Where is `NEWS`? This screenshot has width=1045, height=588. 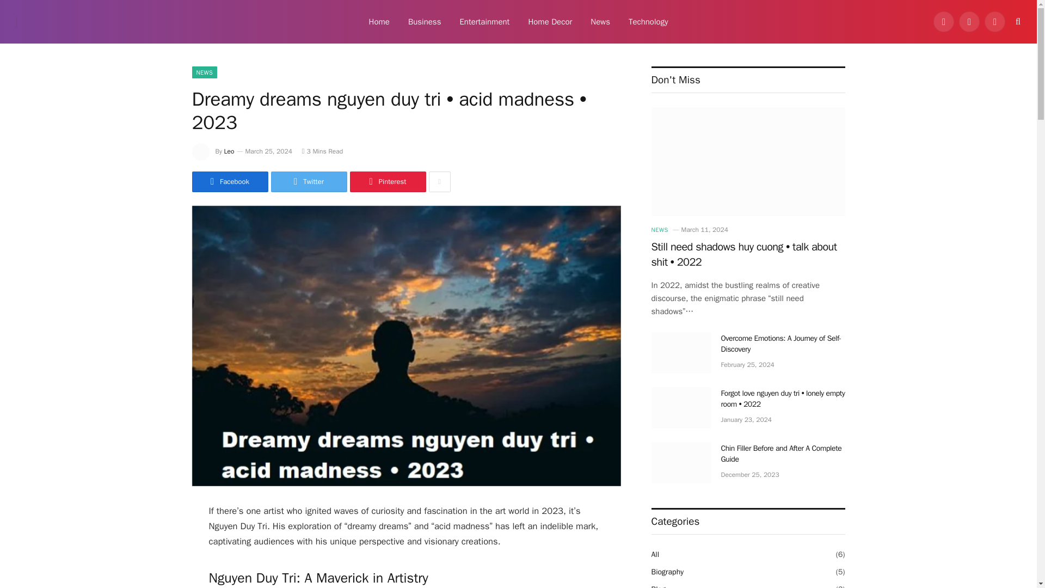 NEWS is located at coordinates (204, 72).